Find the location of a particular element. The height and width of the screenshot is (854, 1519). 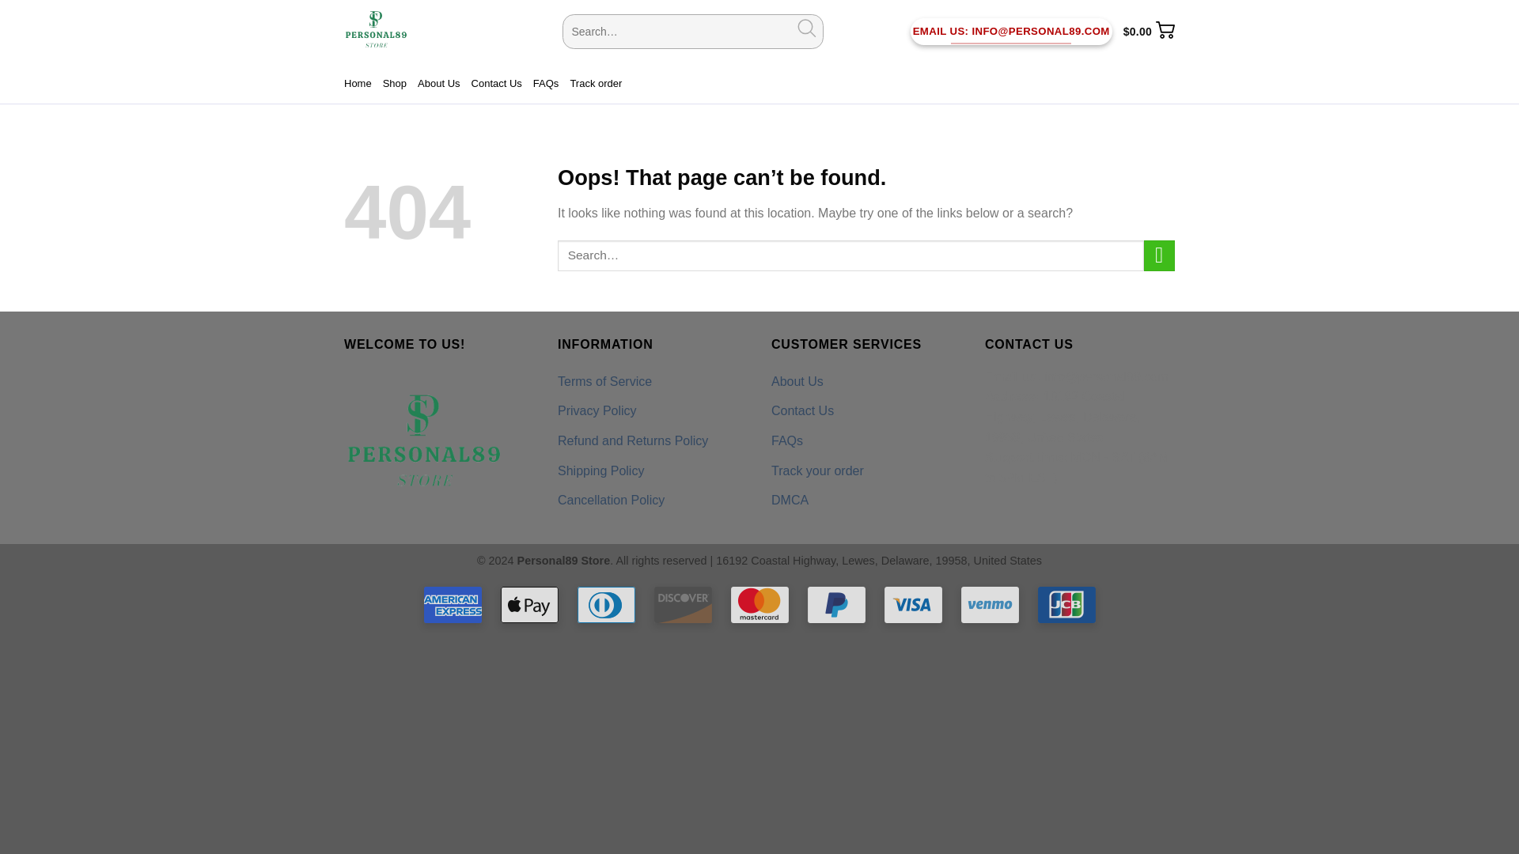

DMCA is located at coordinates (790, 501).